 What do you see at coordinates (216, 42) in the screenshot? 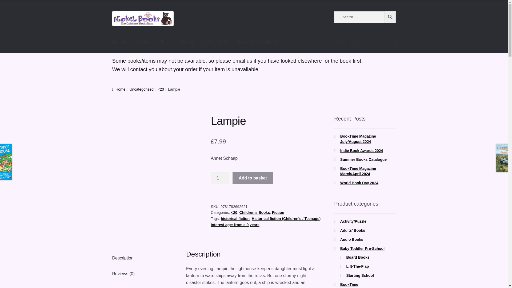
I see `My account` at bounding box center [216, 42].